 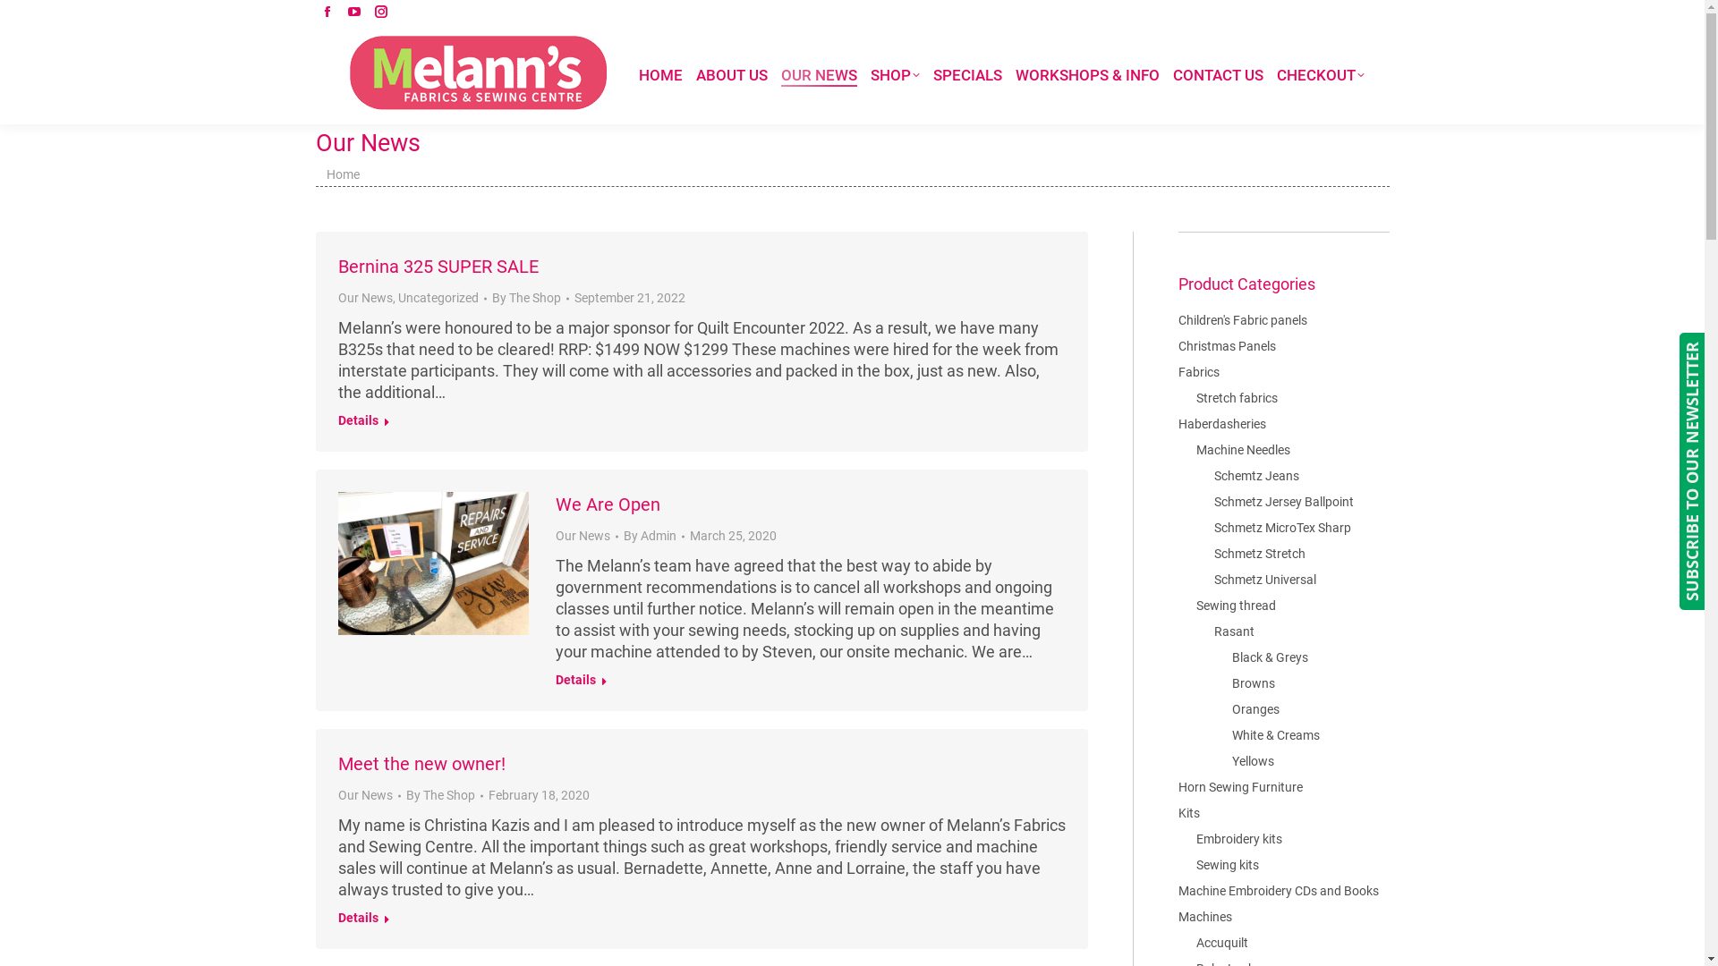 What do you see at coordinates (1227, 865) in the screenshot?
I see `Sewing kits` at bounding box center [1227, 865].